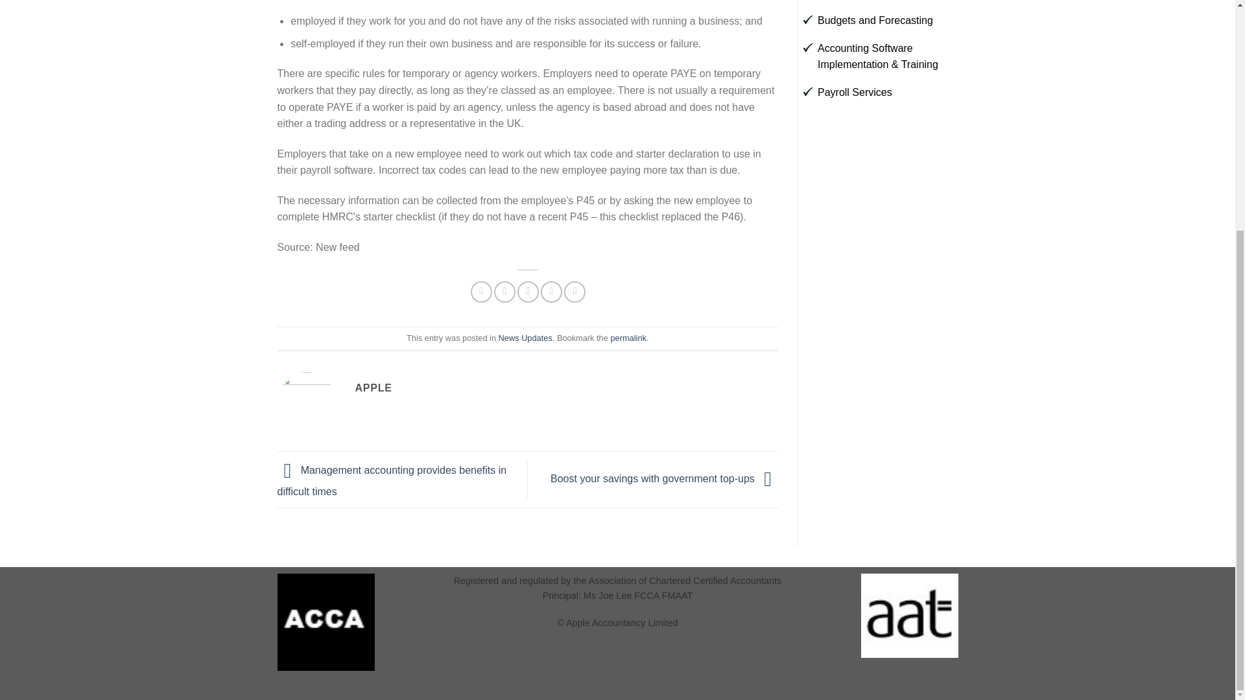 The width and height of the screenshot is (1245, 700). Describe the element at coordinates (392, 481) in the screenshot. I see `Management accounting provides benefits in difficult times` at that location.